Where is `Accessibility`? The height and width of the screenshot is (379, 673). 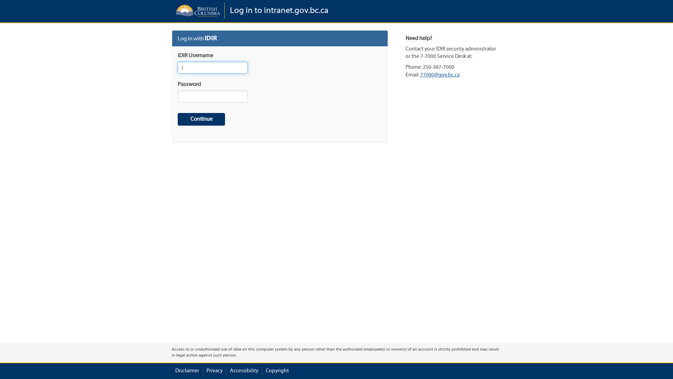 Accessibility is located at coordinates (244, 371).